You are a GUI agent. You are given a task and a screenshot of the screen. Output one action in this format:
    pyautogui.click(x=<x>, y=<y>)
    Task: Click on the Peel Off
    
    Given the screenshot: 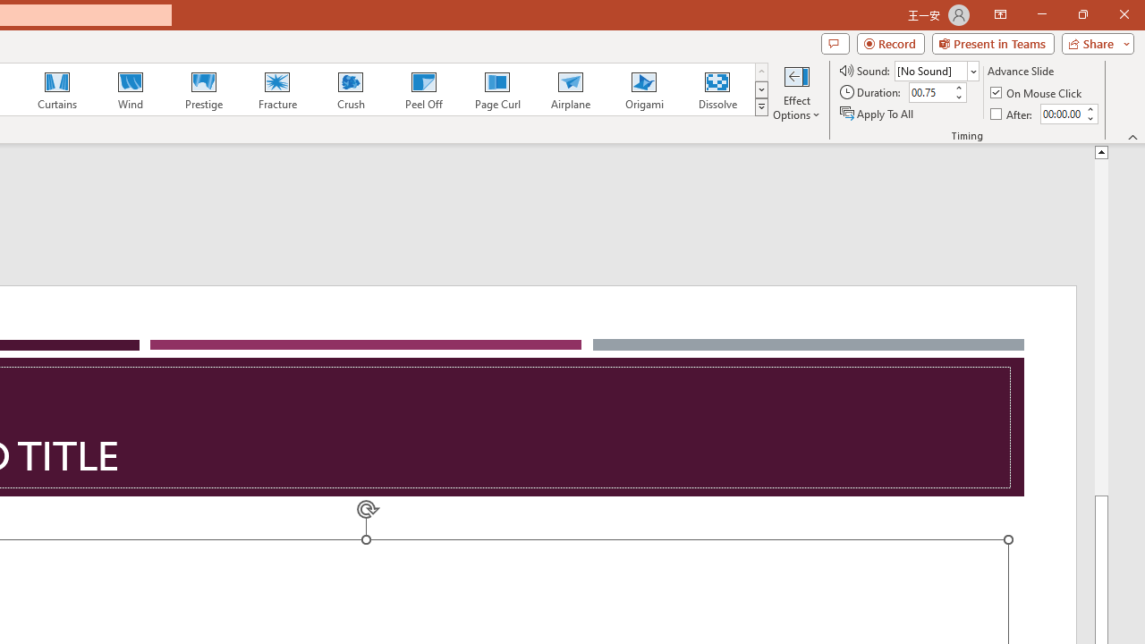 What is the action you would take?
    pyautogui.click(x=423, y=89)
    